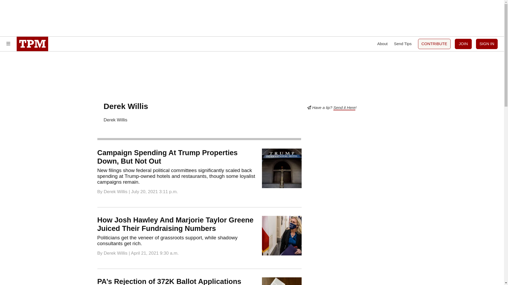 This screenshot has height=285, width=508. What do you see at coordinates (487, 44) in the screenshot?
I see `SIGN IN` at bounding box center [487, 44].